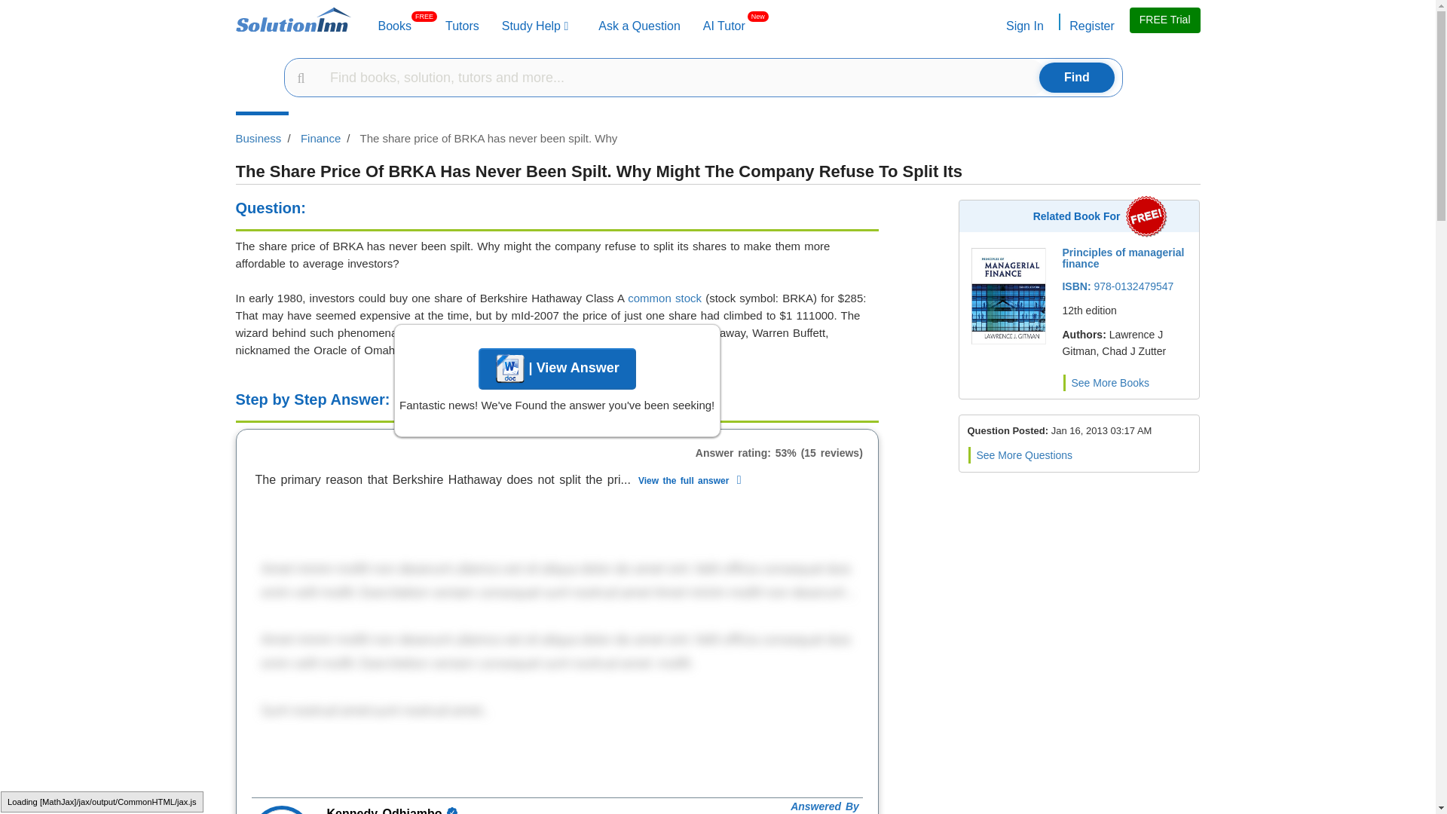 The image size is (1447, 814). I want to click on Ask a Question, so click(395, 26).